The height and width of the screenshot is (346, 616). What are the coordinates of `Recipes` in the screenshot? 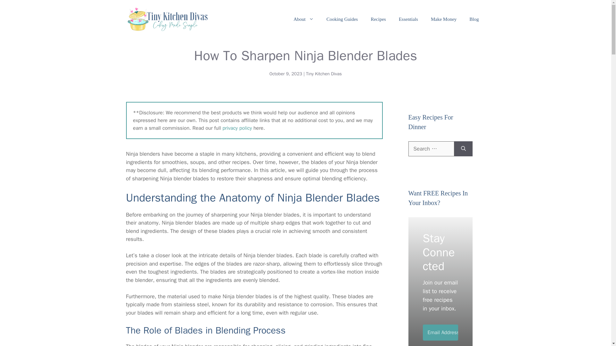 It's located at (378, 19).